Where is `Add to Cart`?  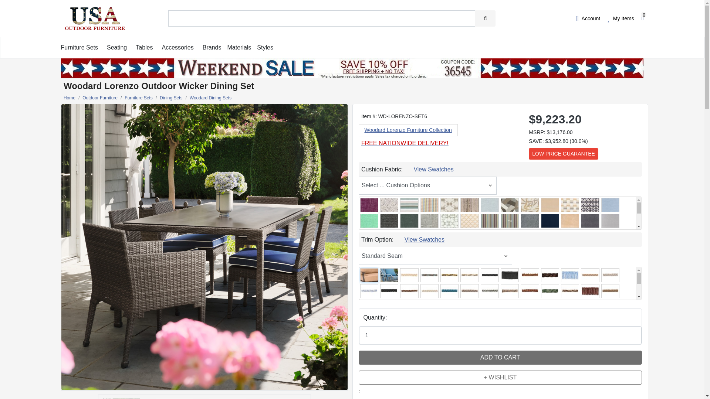 Add to Cart is located at coordinates (500, 358).